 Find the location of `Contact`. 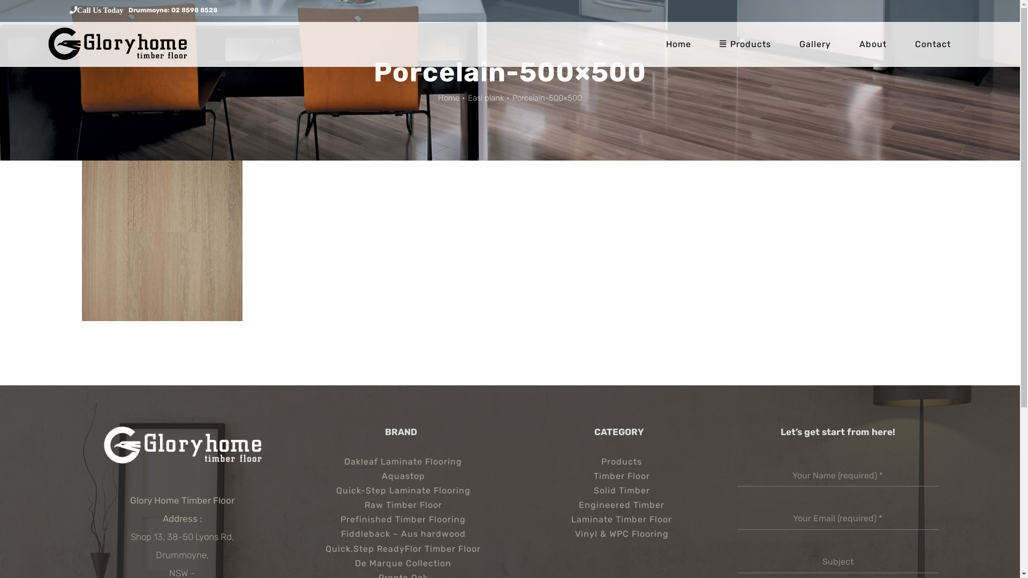

Contact is located at coordinates (933, 44).